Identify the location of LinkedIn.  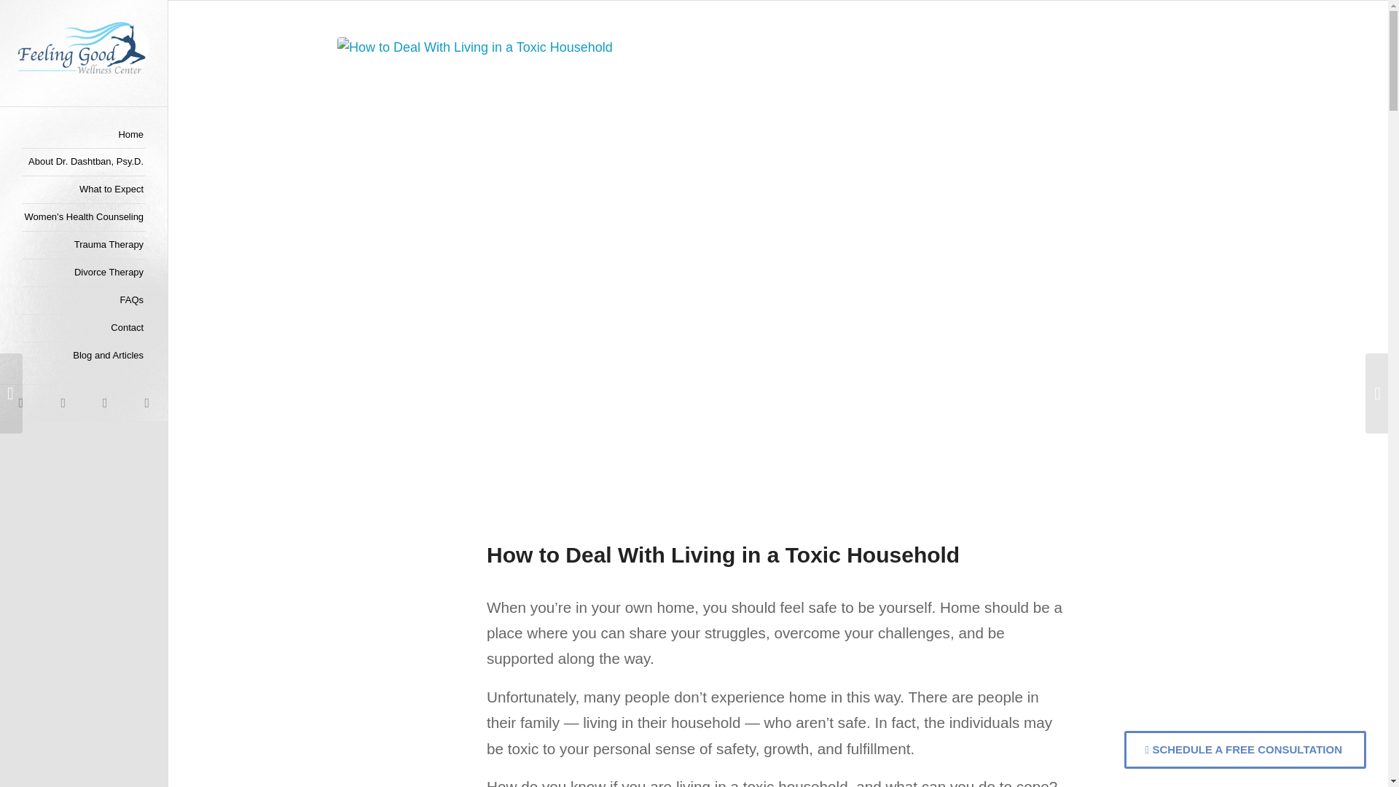
(63, 402).